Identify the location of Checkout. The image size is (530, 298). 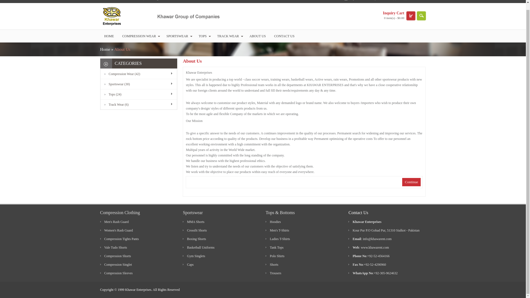
(413, 1).